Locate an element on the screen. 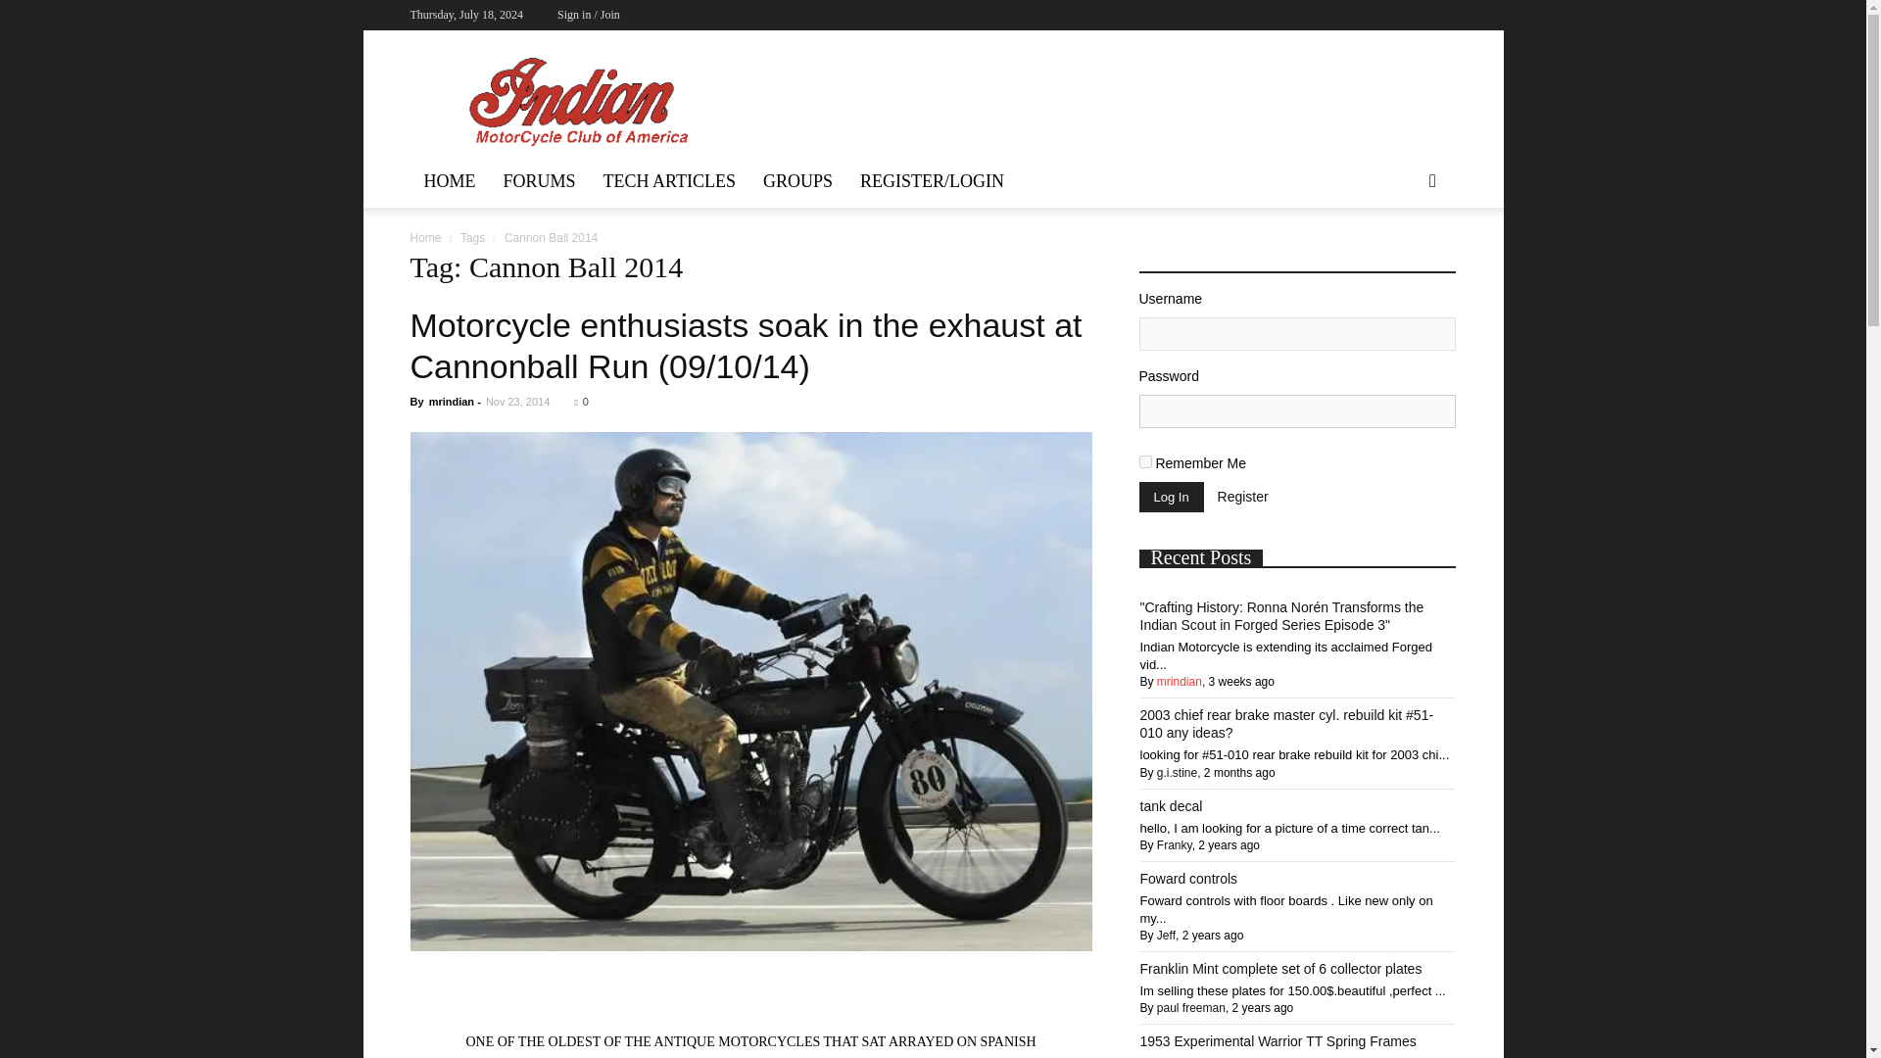  HOME is located at coordinates (449, 180).